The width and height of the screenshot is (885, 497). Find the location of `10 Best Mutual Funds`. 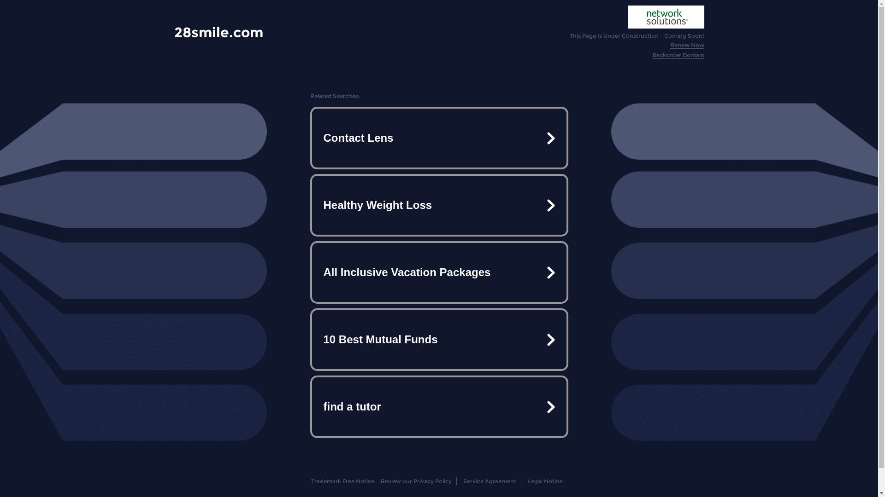

10 Best Mutual Funds is located at coordinates (439, 340).